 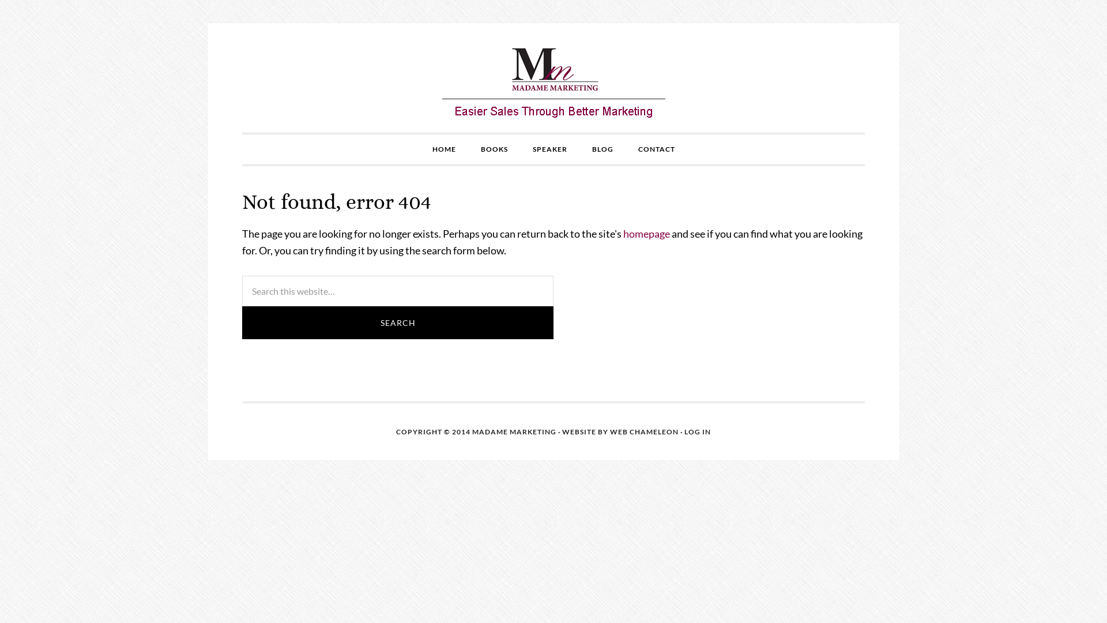 I want to click on BLOG, so click(x=602, y=149).